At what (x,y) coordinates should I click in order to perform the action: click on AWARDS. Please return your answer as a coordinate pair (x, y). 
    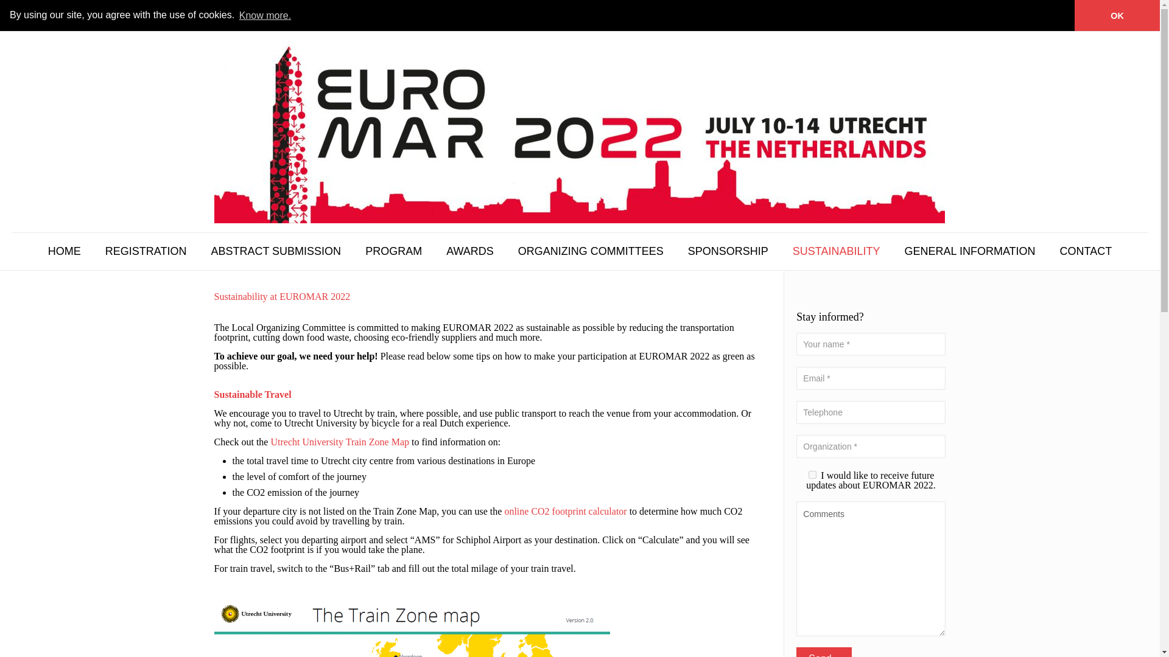
    Looking at the image, I should click on (470, 251).